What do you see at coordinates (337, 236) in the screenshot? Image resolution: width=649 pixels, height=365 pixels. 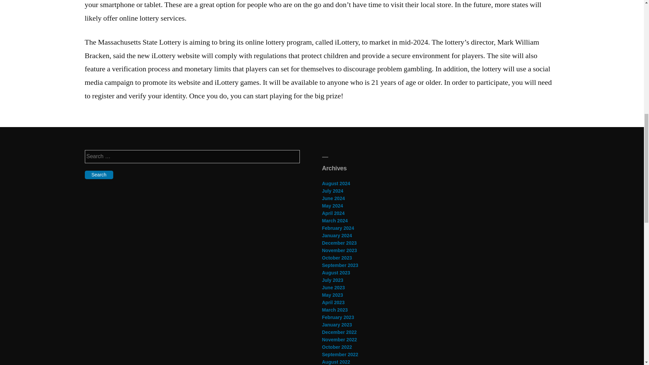 I see `January 2024` at bounding box center [337, 236].